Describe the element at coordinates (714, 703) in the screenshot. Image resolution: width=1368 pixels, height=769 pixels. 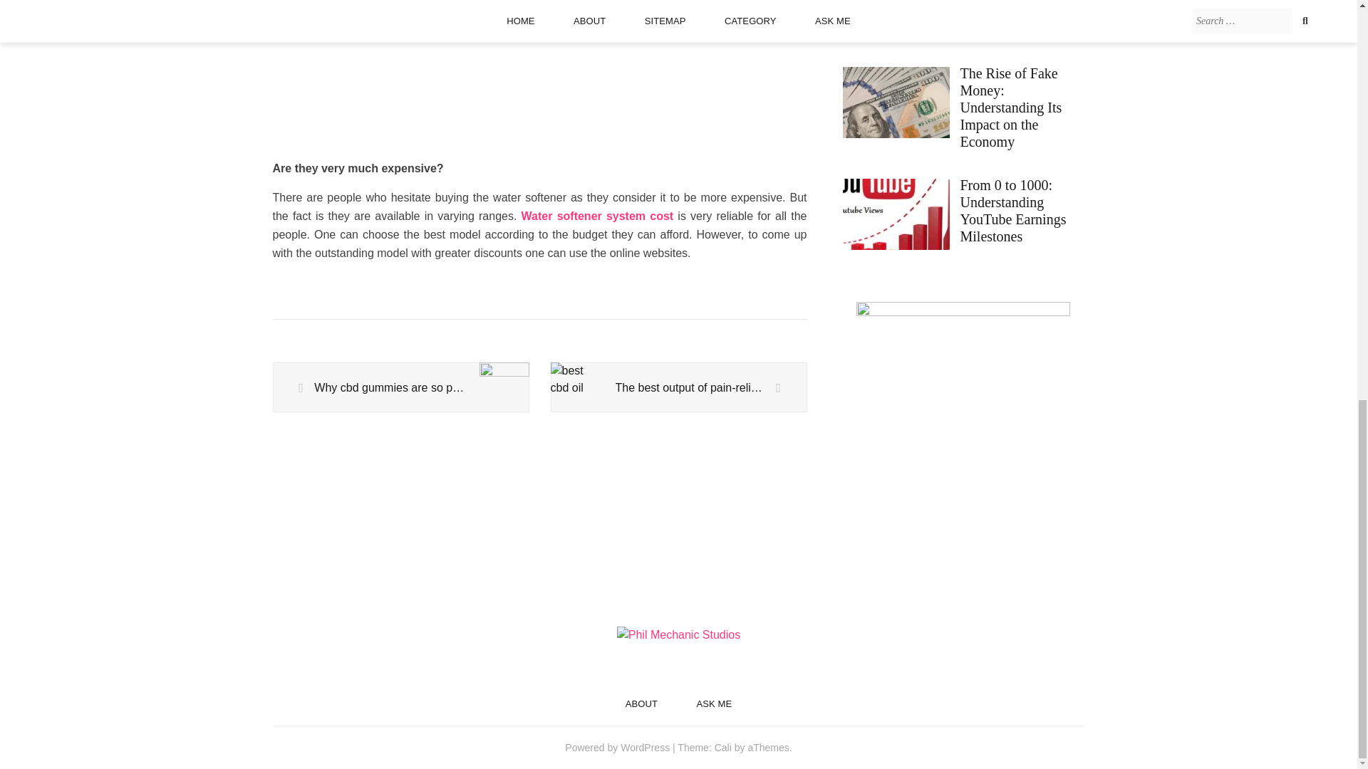
I see `ASK ME` at that location.